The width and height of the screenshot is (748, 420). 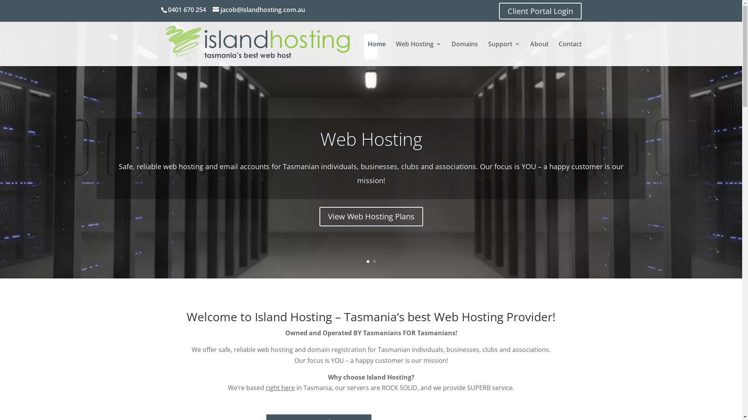 What do you see at coordinates (374, 261) in the screenshot?
I see `2` at bounding box center [374, 261].